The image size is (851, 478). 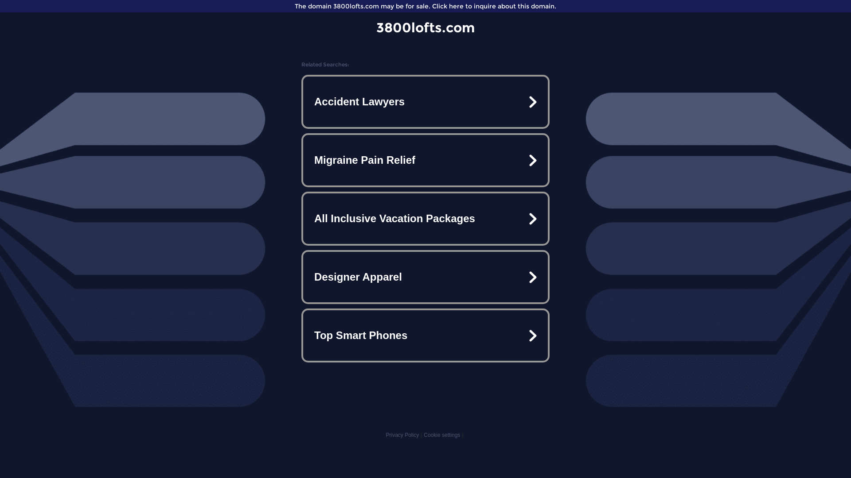 I want to click on Designer Apparel, so click(x=425, y=277).